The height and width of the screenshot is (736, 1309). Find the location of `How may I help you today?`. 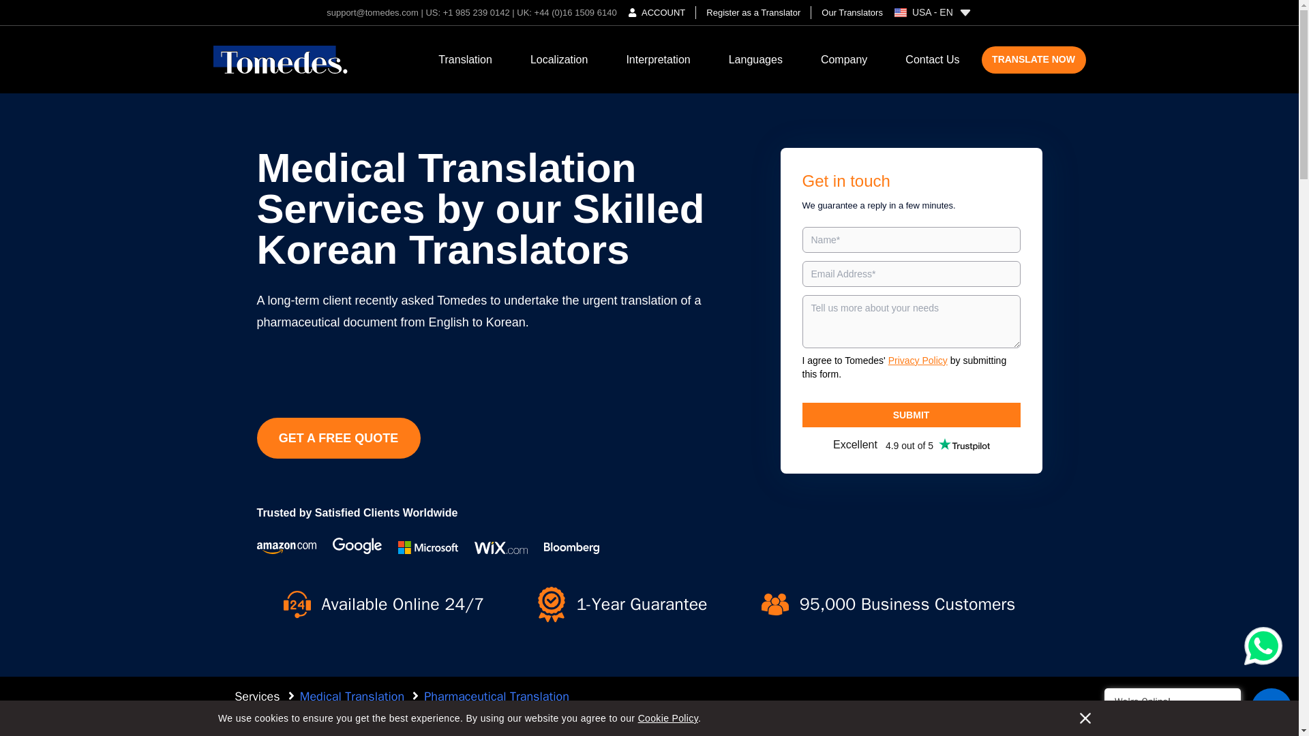

How may I help you today? is located at coordinates (1173, 716).